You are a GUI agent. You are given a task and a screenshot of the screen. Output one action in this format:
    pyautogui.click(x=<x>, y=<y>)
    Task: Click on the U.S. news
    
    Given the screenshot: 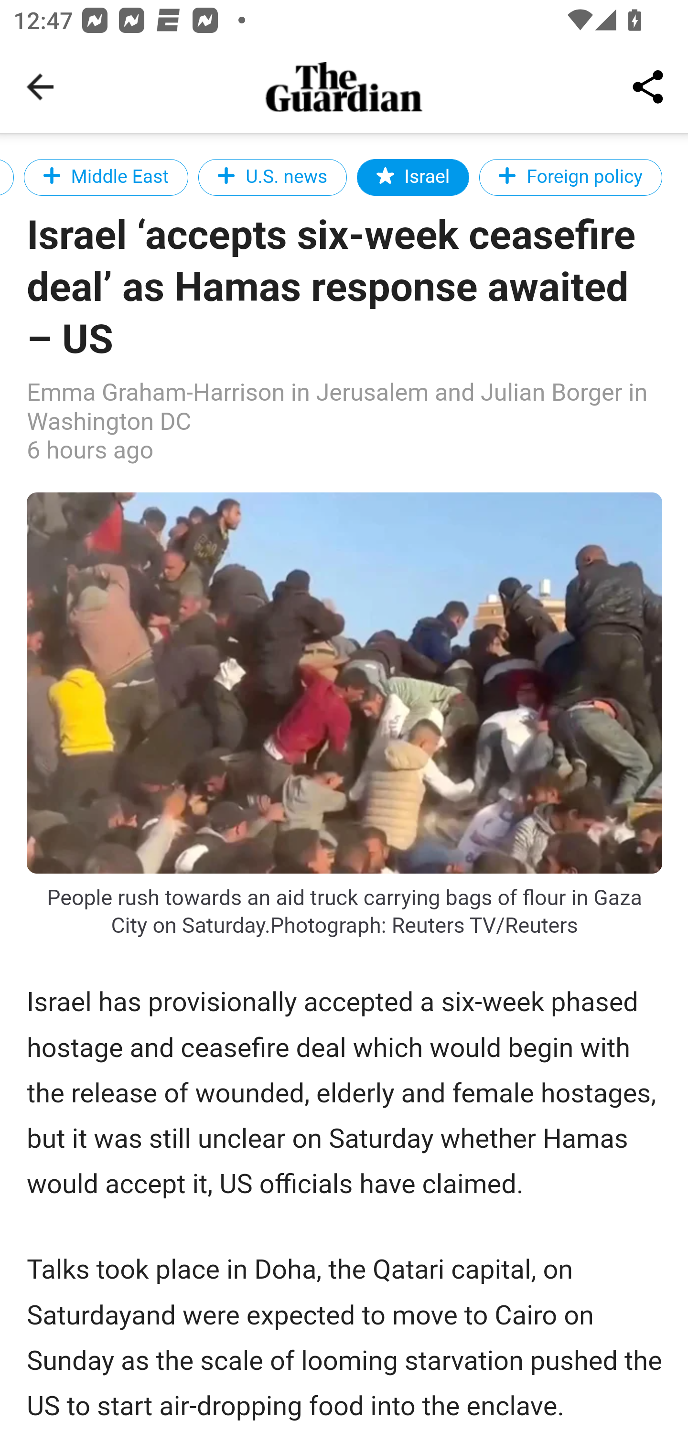 What is the action you would take?
    pyautogui.click(x=272, y=177)
    